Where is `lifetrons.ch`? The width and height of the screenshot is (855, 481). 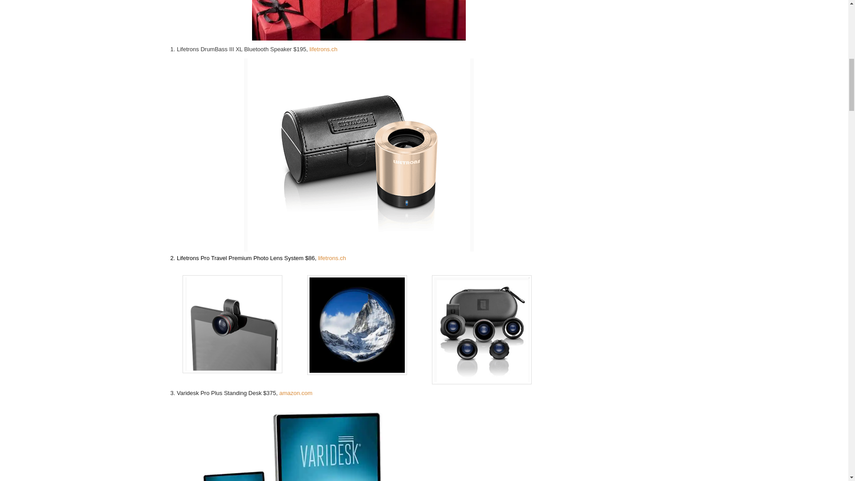
lifetrons.ch is located at coordinates (332, 258).